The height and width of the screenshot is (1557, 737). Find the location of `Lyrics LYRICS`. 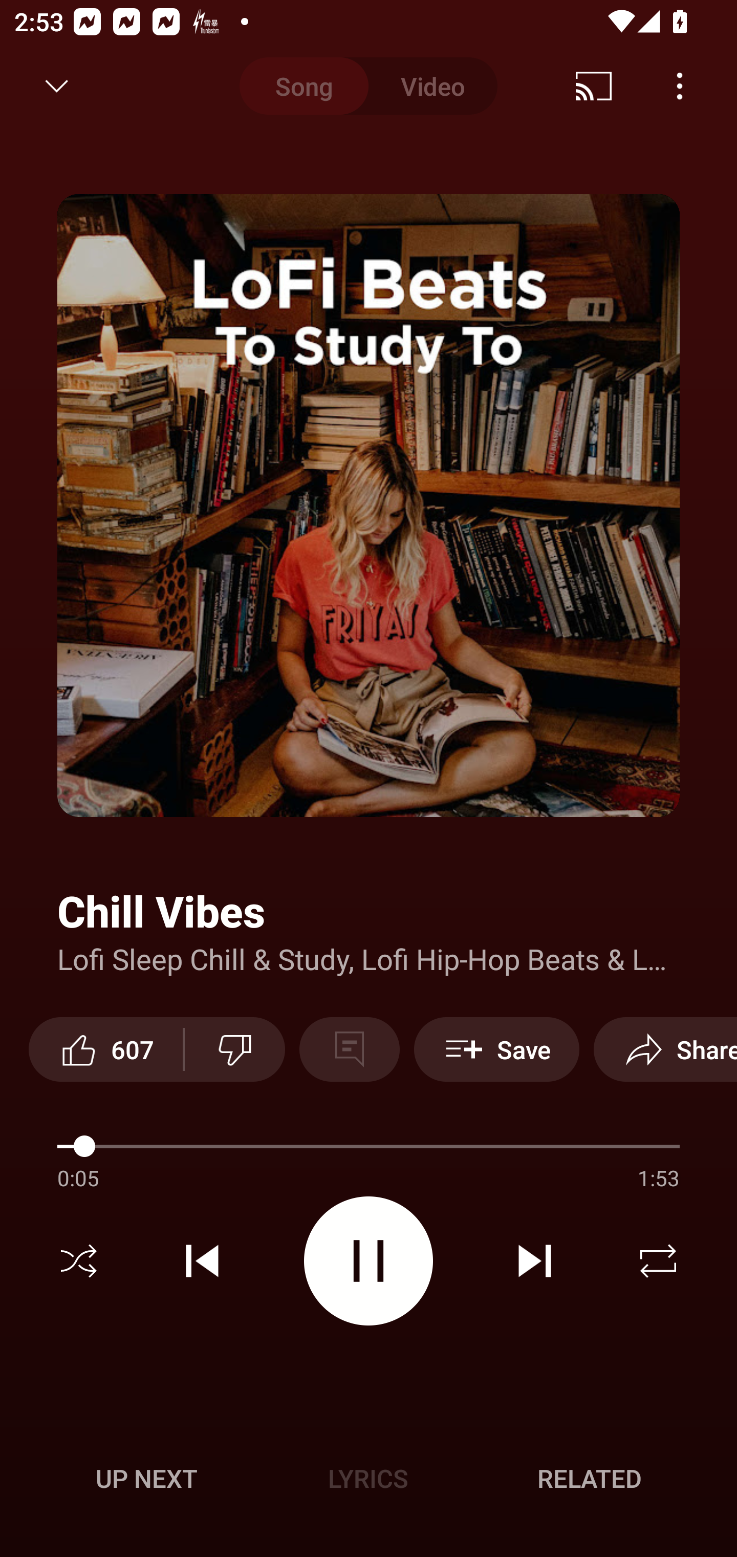

Lyrics LYRICS is located at coordinates (368, 1478).